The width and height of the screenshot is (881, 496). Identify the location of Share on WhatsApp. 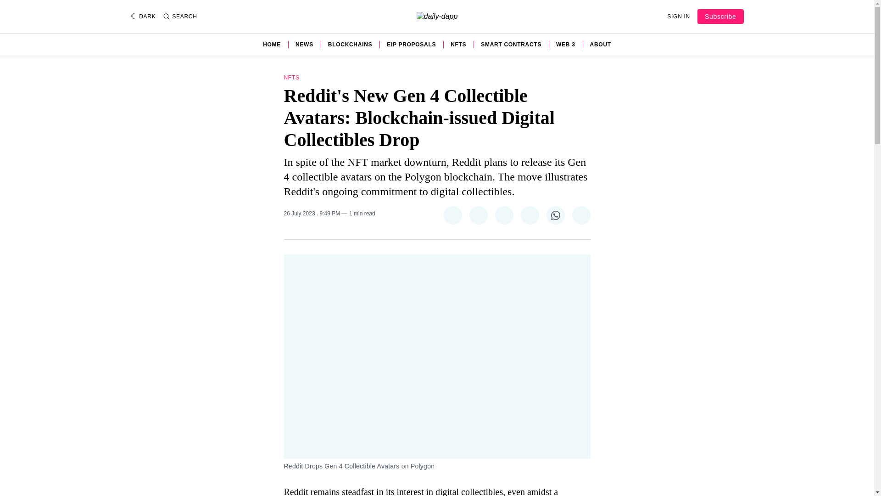
(555, 215).